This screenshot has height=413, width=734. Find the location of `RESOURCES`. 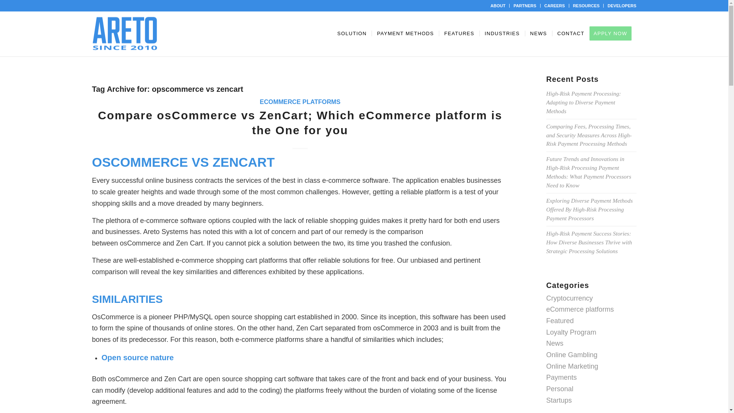

RESOURCES is located at coordinates (586, 6).